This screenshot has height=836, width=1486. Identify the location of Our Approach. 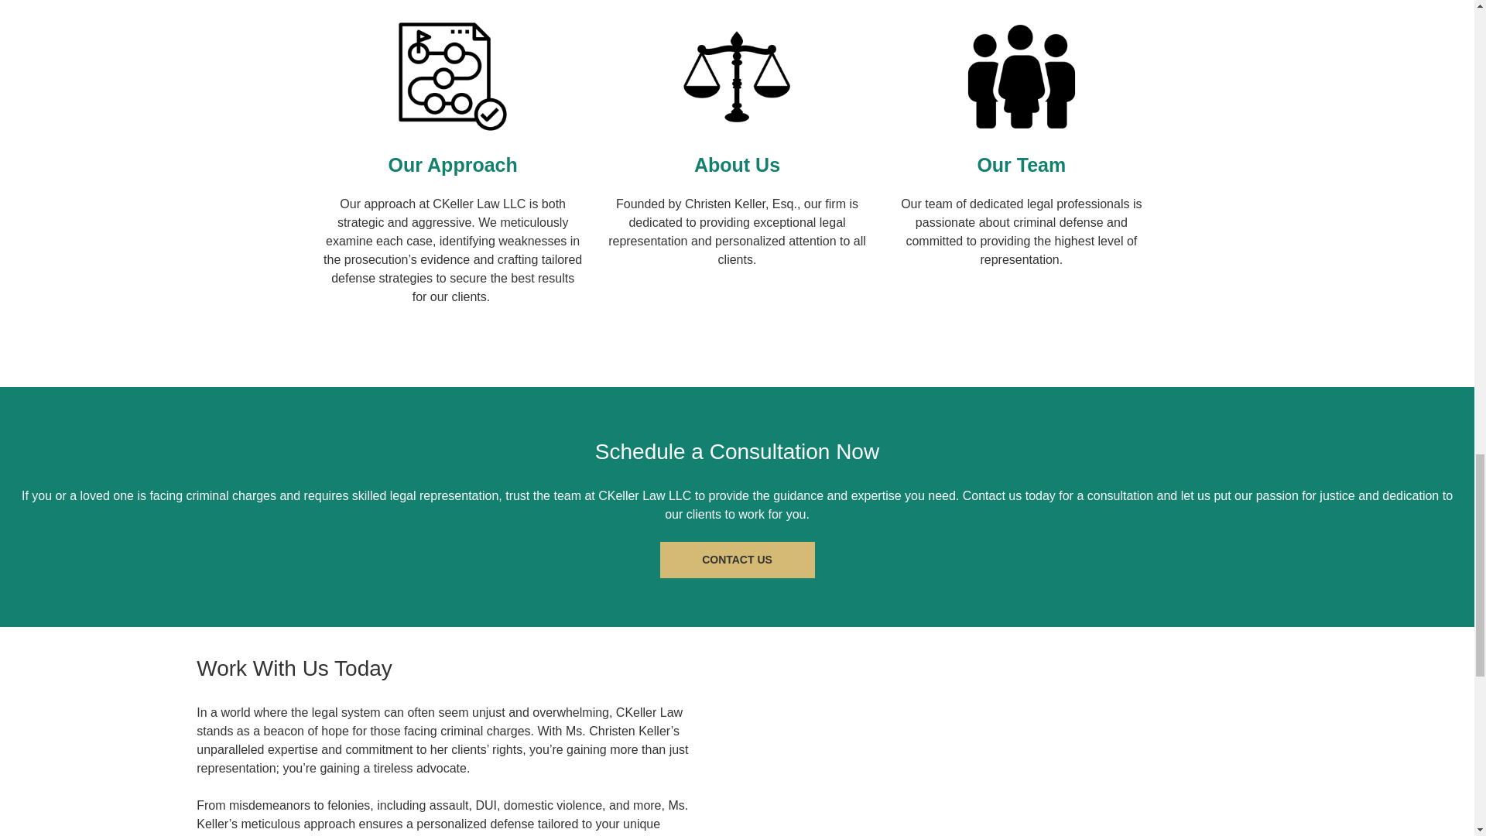
(452, 164).